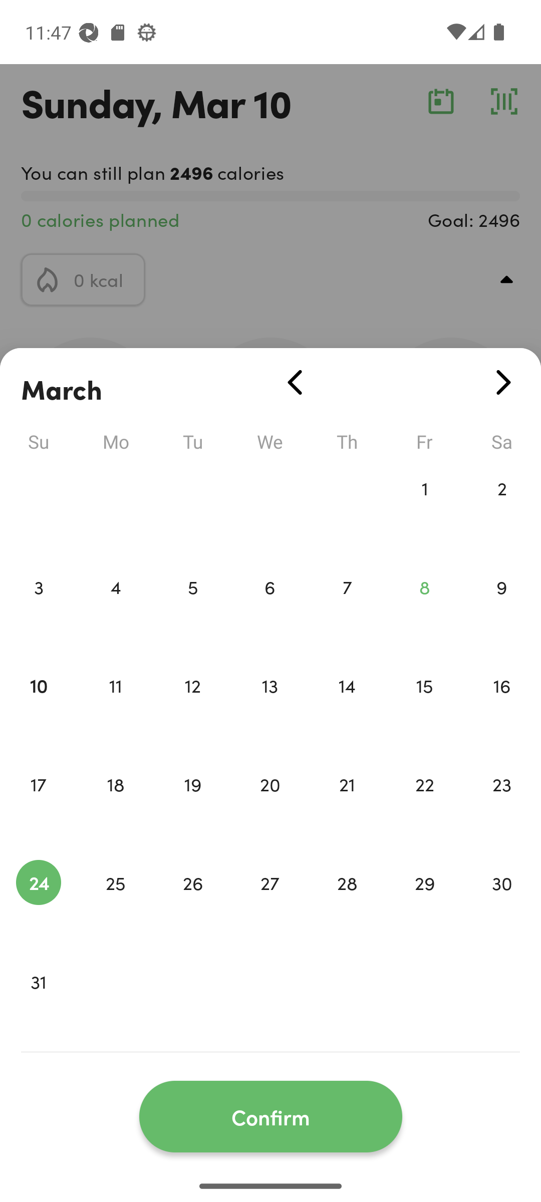 The image size is (541, 1202). What do you see at coordinates (425, 706) in the screenshot?
I see `15` at bounding box center [425, 706].